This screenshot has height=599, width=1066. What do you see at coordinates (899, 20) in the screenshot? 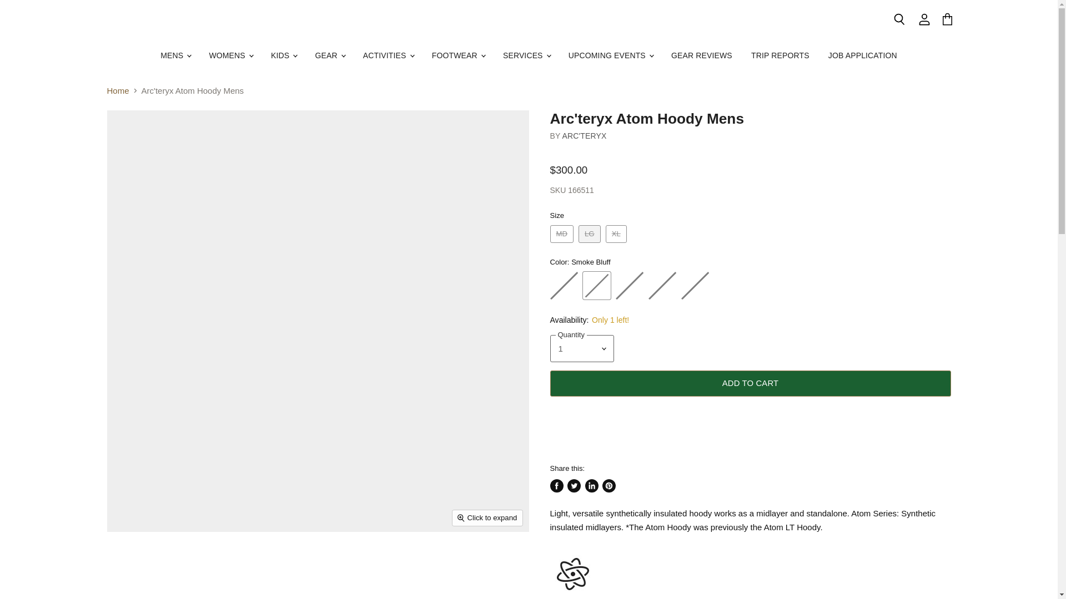
I see `Search` at bounding box center [899, 20].